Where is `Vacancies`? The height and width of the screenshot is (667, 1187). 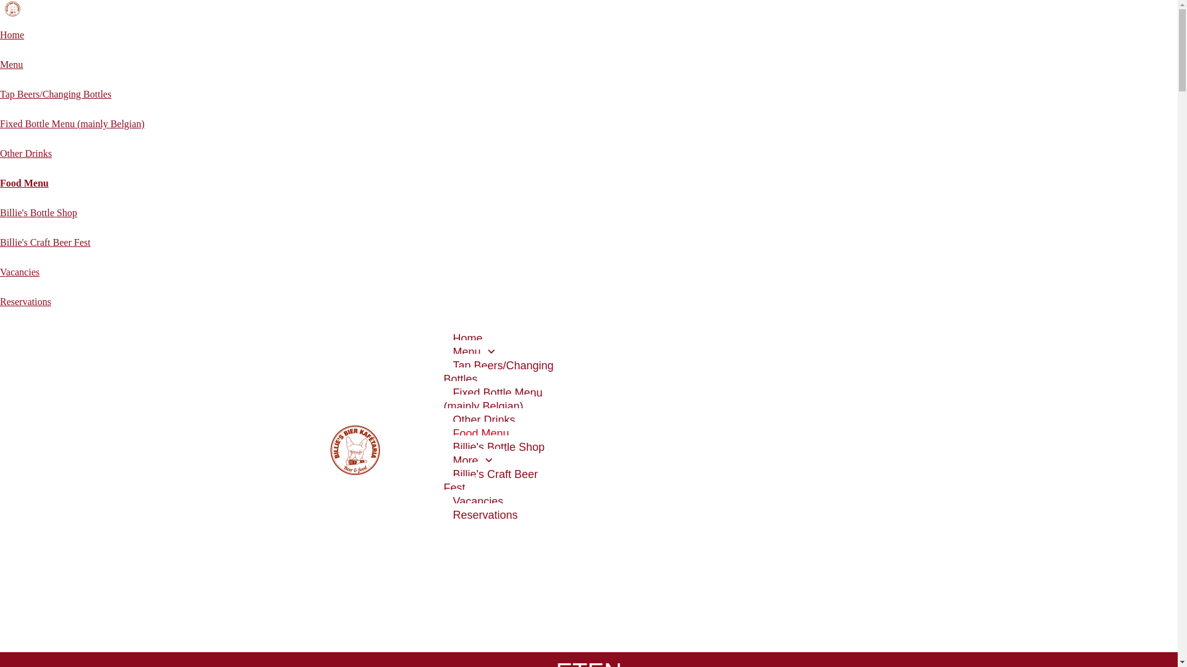
Vacancies is located at coordinates (20, 272).